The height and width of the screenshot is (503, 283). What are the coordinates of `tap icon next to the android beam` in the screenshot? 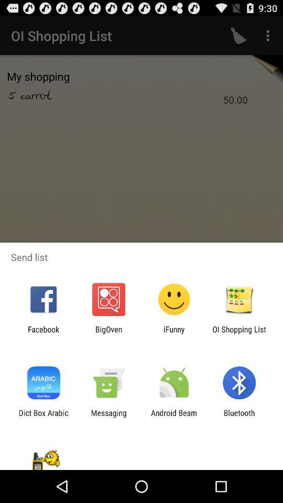 It's located at (108, 417).